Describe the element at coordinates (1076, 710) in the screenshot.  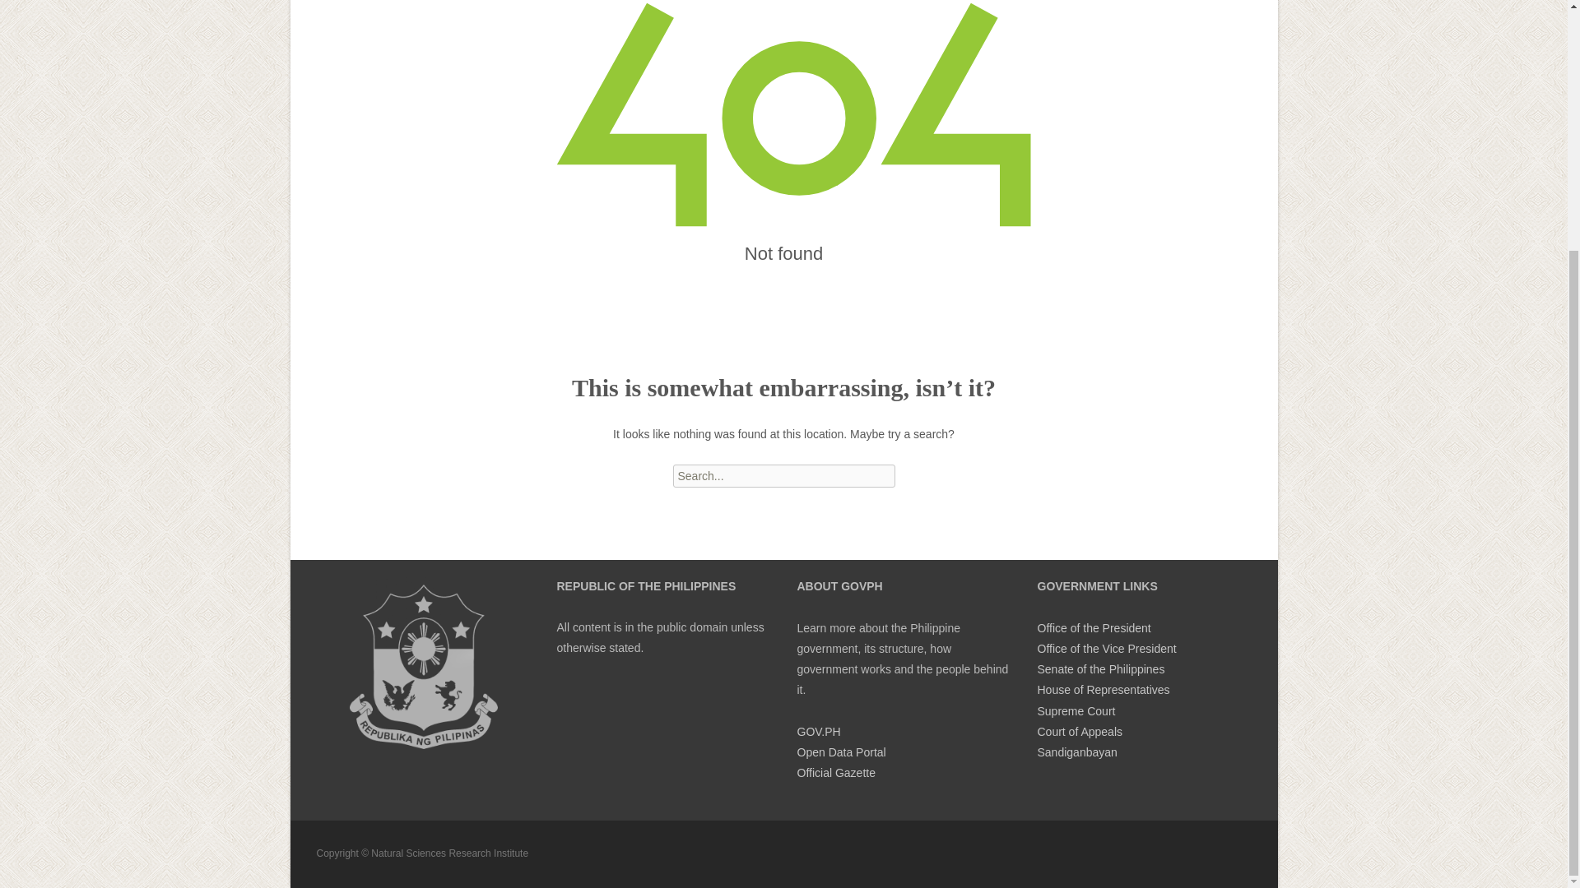
I see `Supreme Court` at that location.